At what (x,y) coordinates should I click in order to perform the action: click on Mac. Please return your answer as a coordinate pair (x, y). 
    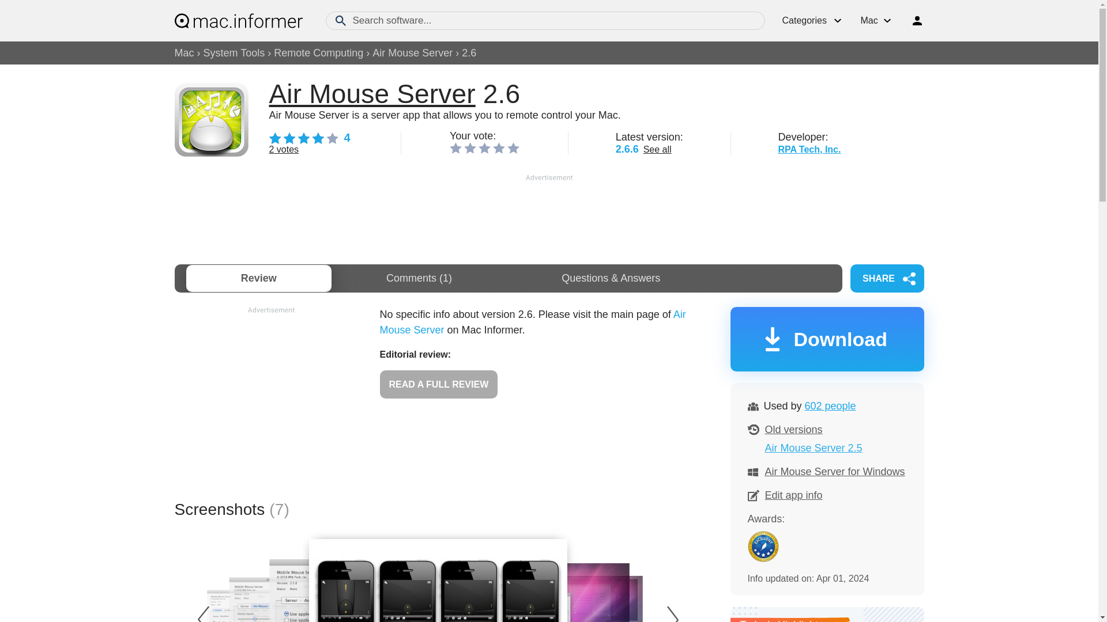
    Looking at the image, I should click on (183, 53).